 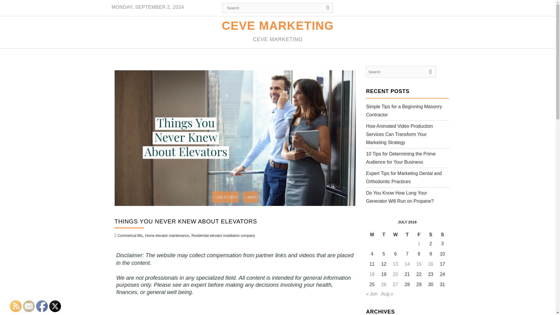 I want to click on 20, so click(x=395, y=274).